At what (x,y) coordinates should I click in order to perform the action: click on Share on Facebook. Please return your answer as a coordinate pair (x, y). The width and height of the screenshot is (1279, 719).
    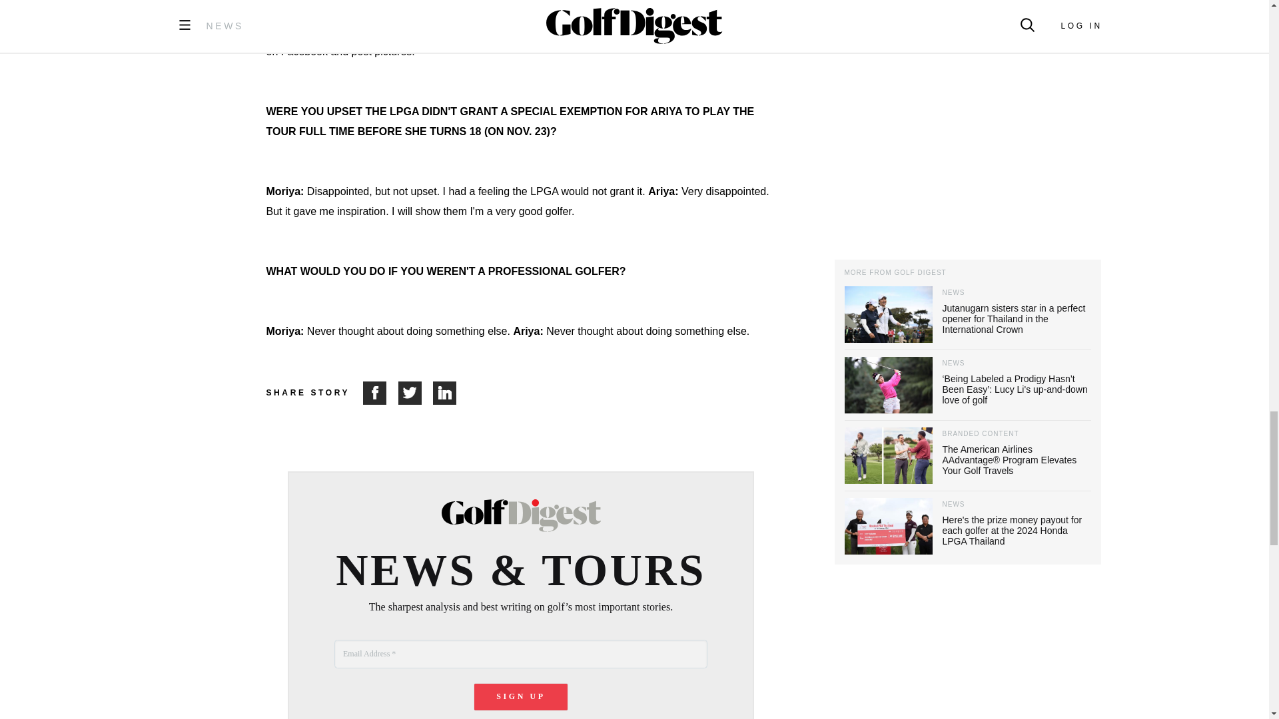
    Looking at the image, I should click on (380, 393).